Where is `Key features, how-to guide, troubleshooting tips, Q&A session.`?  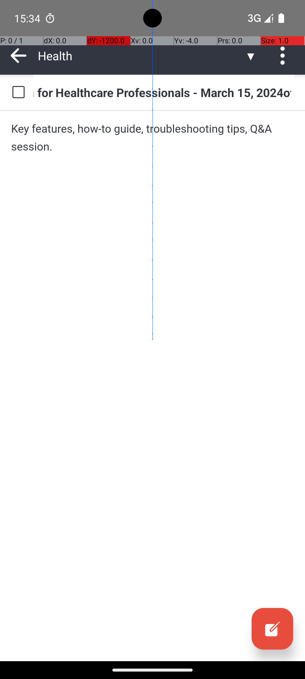 Key features, how-to guide, troubleshooting tips, Q&A session. is located at coordinates (152, 137).